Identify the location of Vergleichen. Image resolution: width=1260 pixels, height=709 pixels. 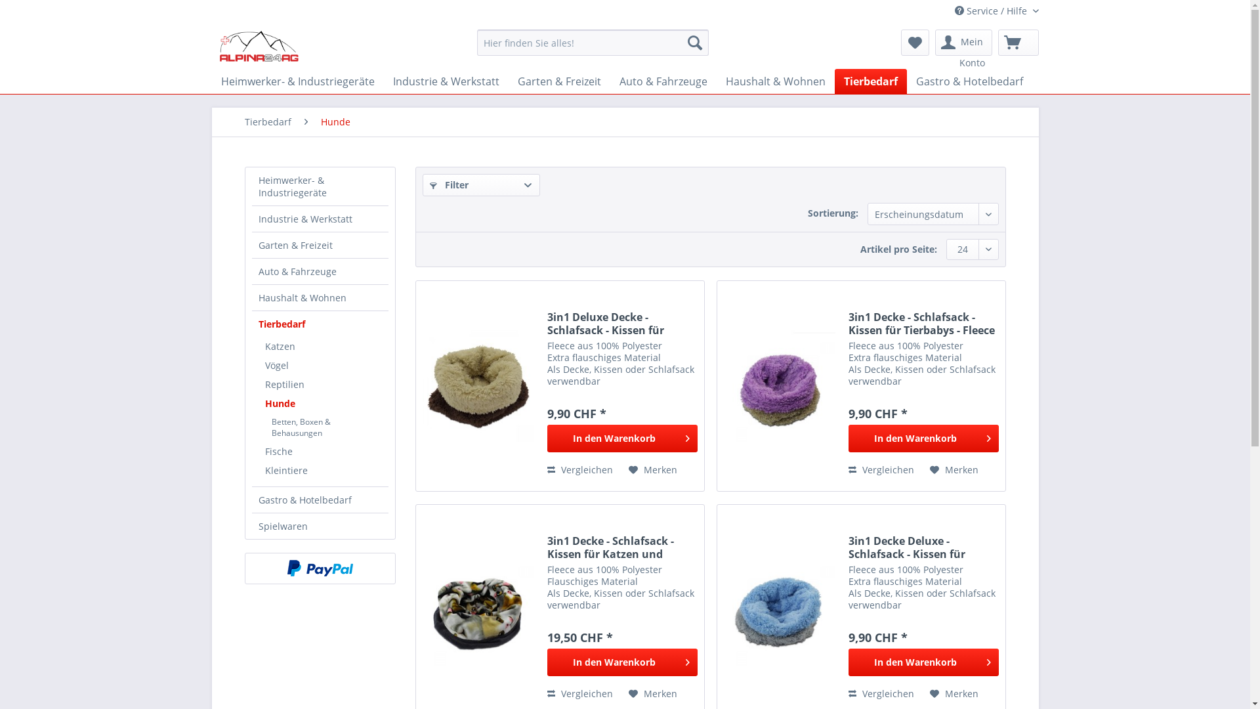
(881, 694).